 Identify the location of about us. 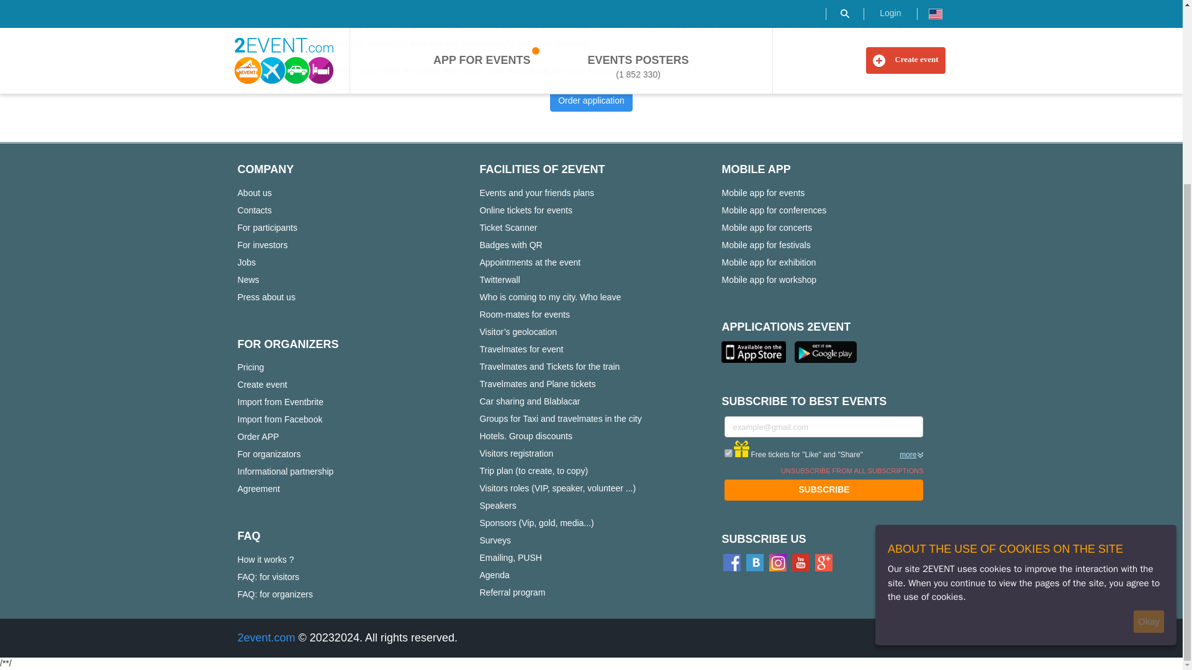
(255, 193).